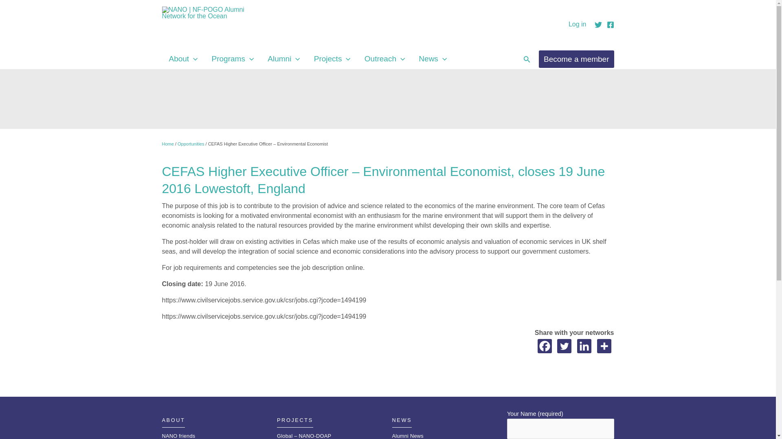 This screenshot has width=782, height=439. Describe the element at coordinates (433, 59) in the screenshot. I see `News` at that location.